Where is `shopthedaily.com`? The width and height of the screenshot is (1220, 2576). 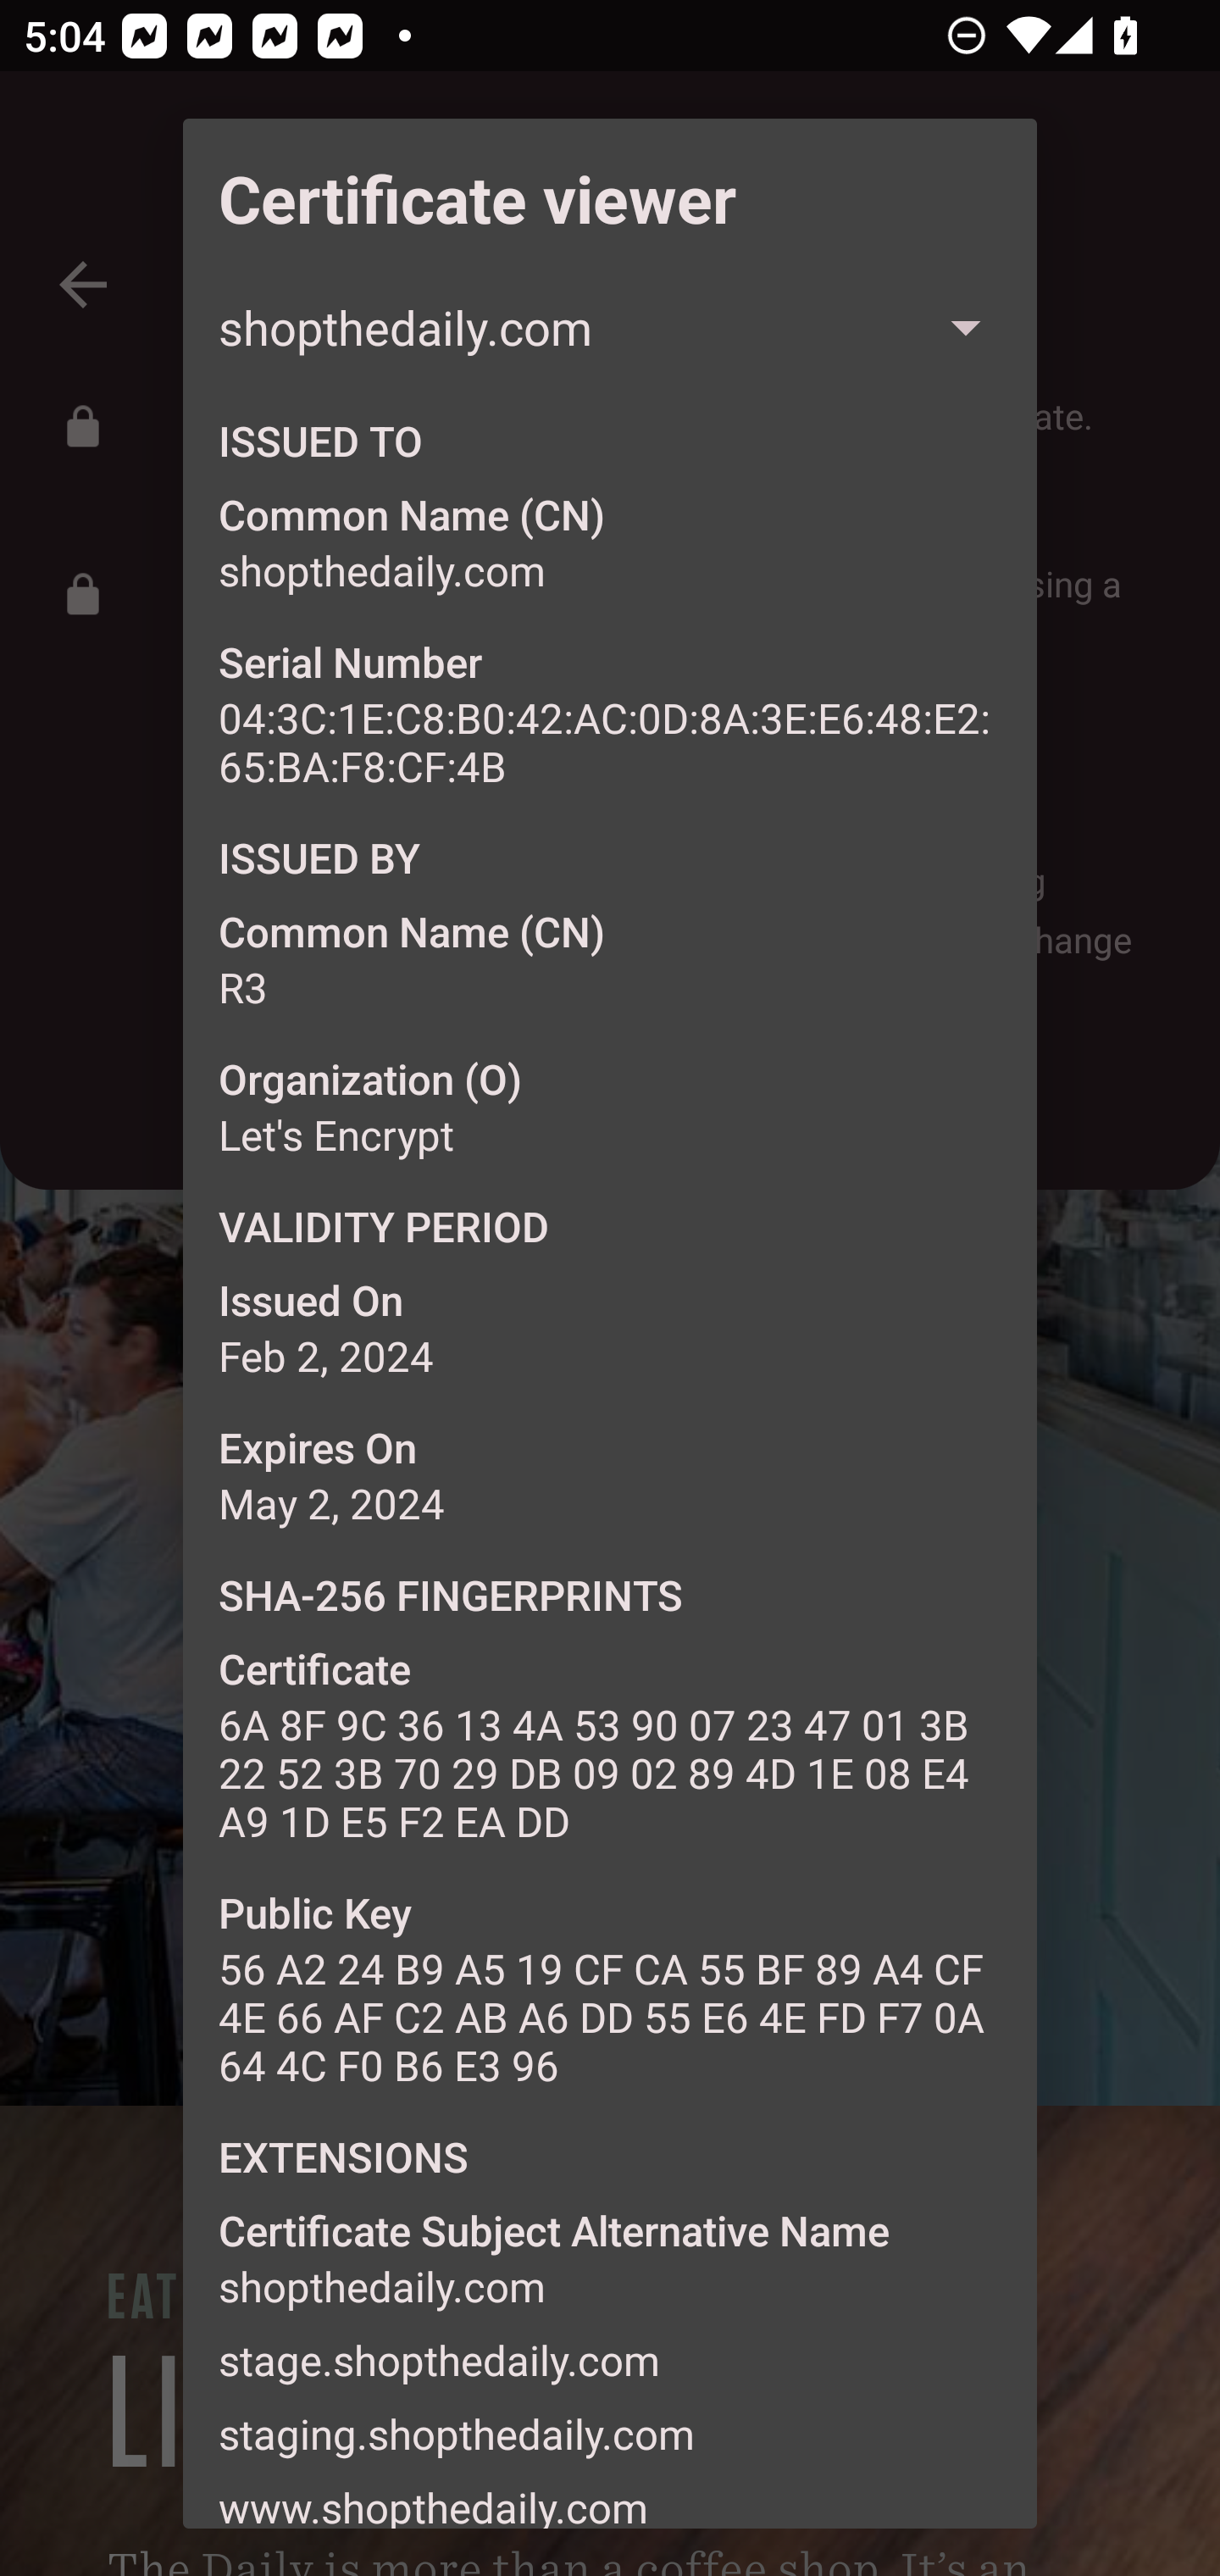
shopthedaily.com is located at coordinates (610, 327).